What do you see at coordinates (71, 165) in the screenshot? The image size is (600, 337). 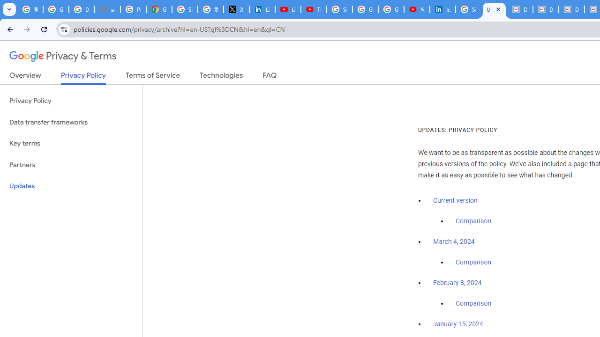 I see `Partners` at bounding box center [71, 165].